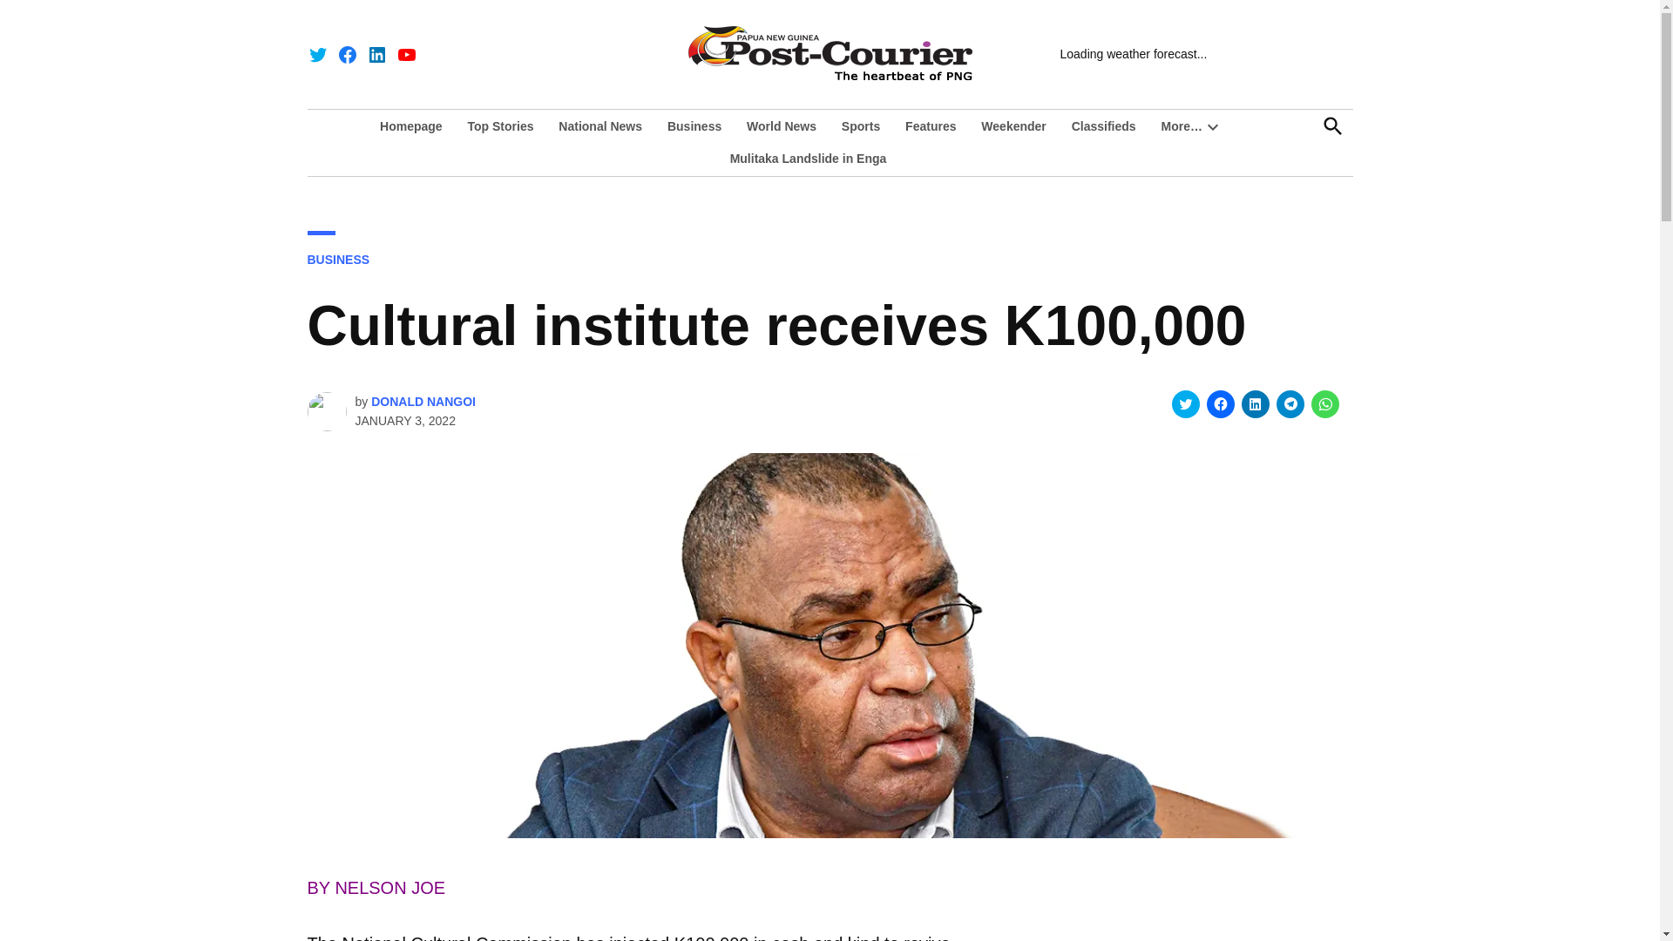 The image size is (1673, 941). What do you see at coordinates (1178, 64) in the screenshot?
I see `Post Courier` at bounding box center [1178, 64].